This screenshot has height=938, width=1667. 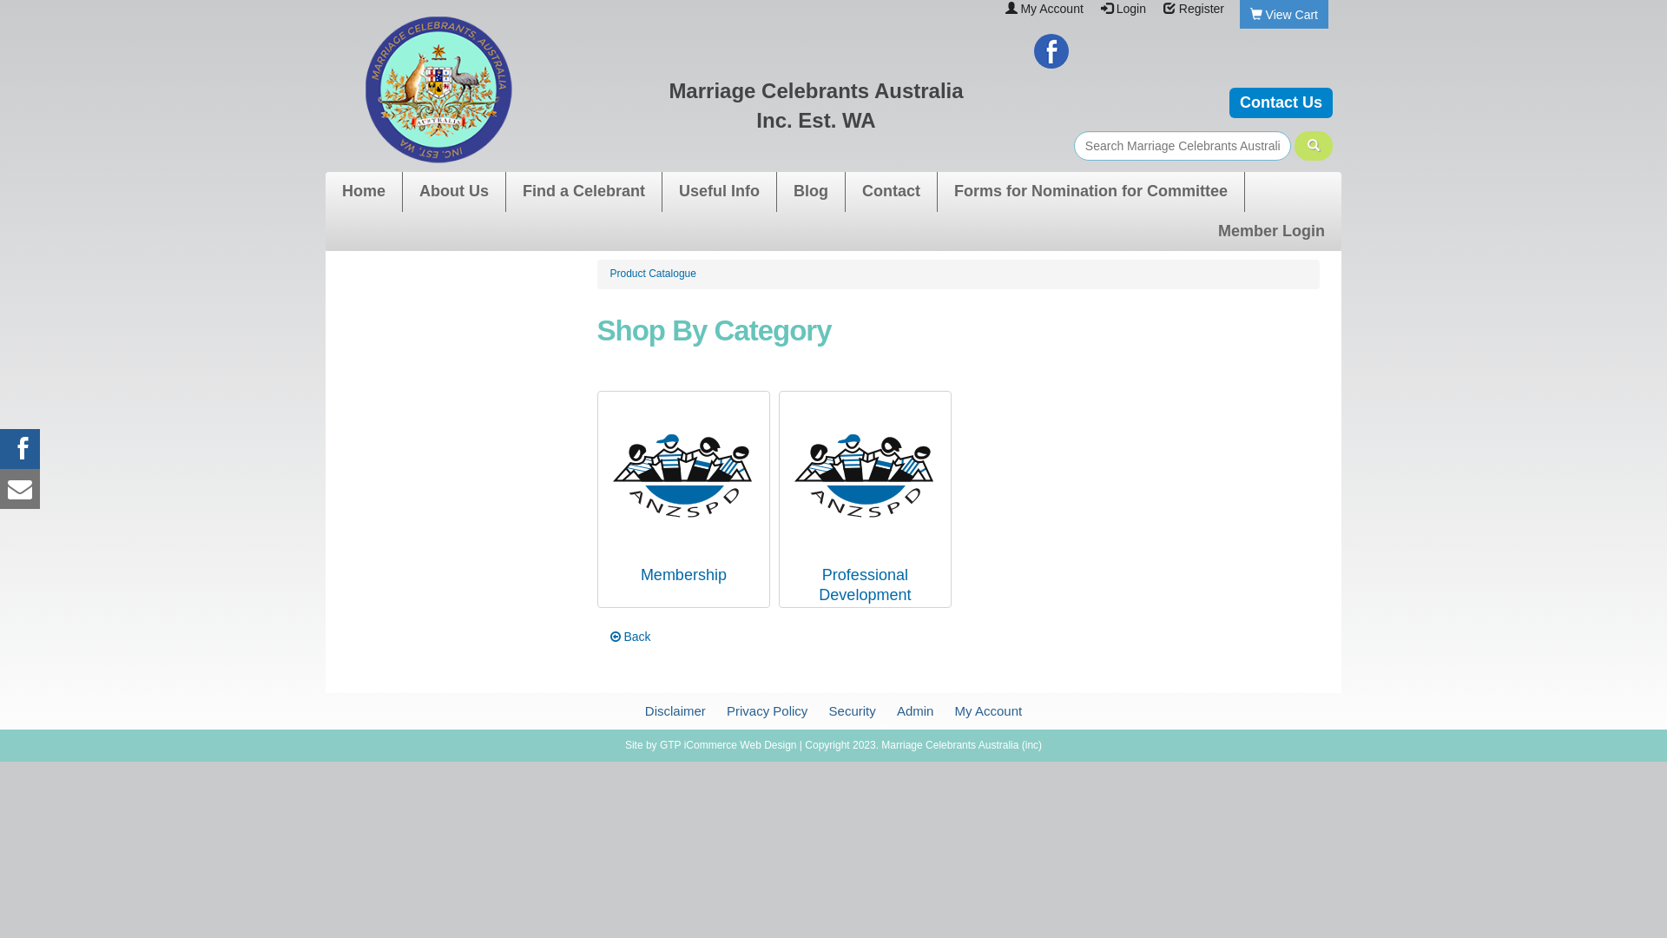 I want to click on Home, so click(x=364, y=192).